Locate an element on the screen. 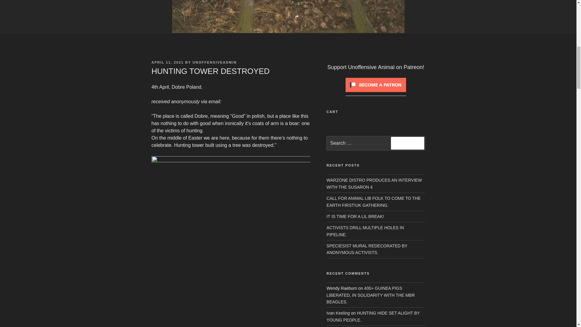 This screenshot has height=327, width=581. ACTIVISTS DRILL MULTIPLE HOLES IN PIPELINE. is located at coordinates (365, 231).